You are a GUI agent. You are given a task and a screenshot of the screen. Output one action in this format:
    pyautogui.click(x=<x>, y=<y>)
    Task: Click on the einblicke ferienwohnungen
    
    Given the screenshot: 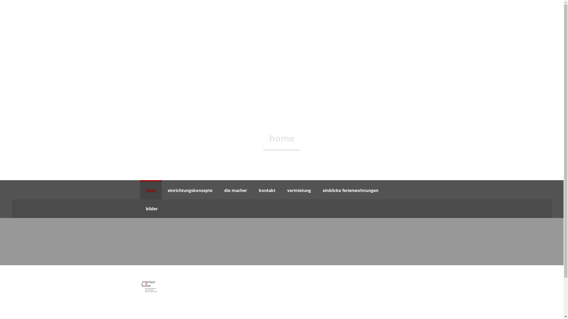 What is the action you would take?
    pyautogui.click(x=350, y=190)
    